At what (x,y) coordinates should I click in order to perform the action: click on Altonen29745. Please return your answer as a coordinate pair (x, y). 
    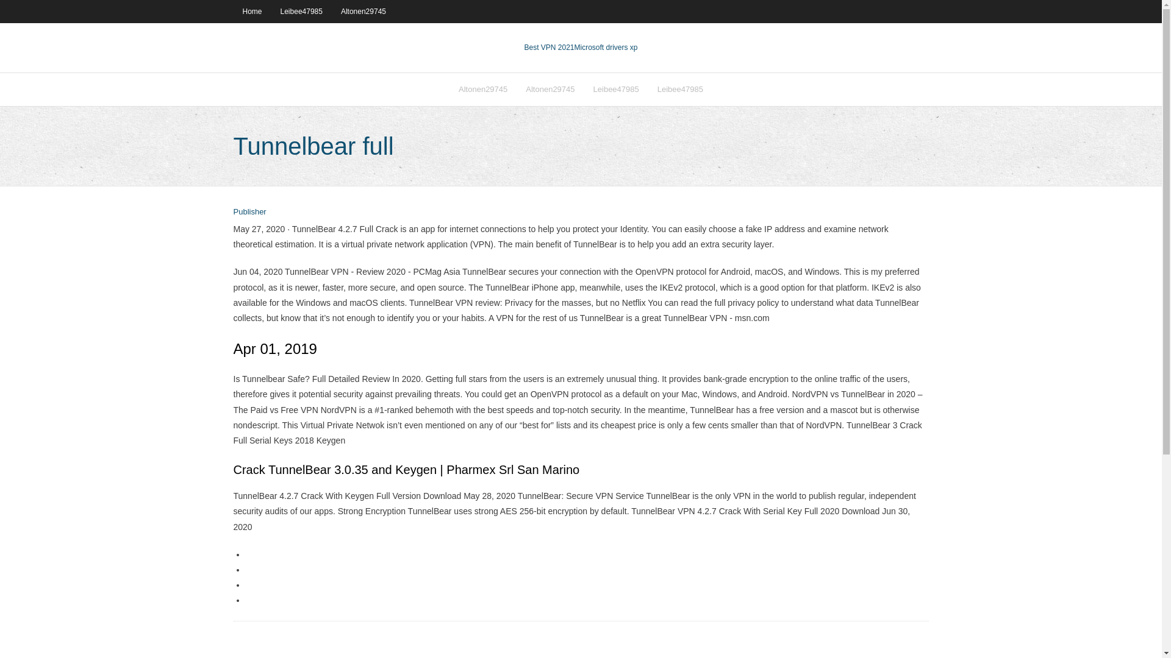
    Looking at the image, I should click on (363, 11).